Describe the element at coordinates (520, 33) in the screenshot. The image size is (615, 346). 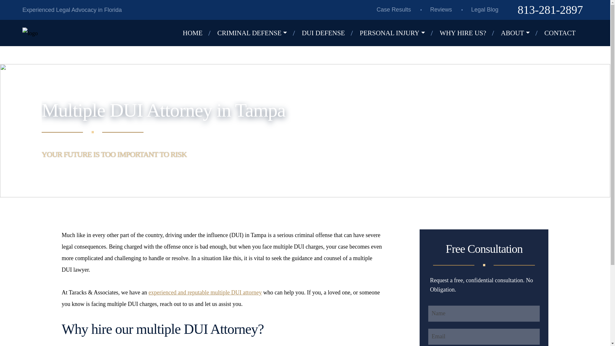
I see `ABOUT` at that location.